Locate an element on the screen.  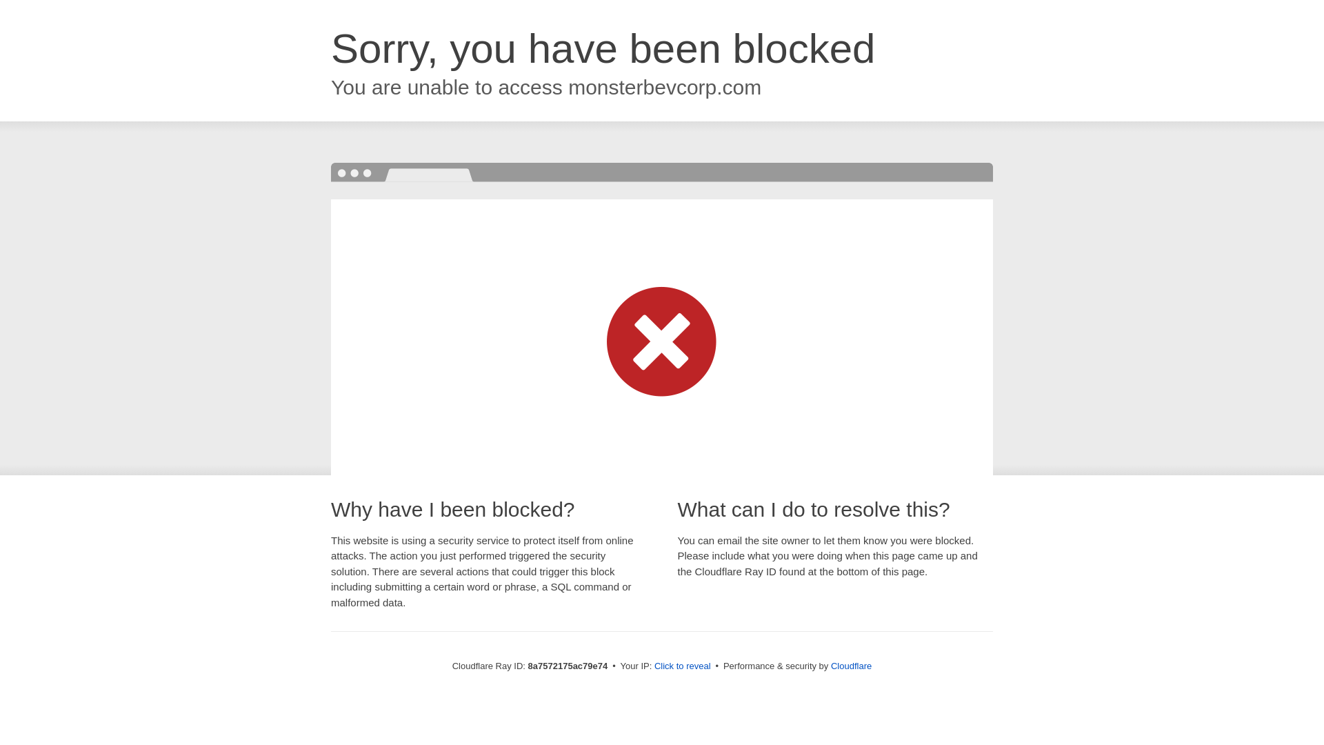
Click to reveal is located at coordinates (683, 666).